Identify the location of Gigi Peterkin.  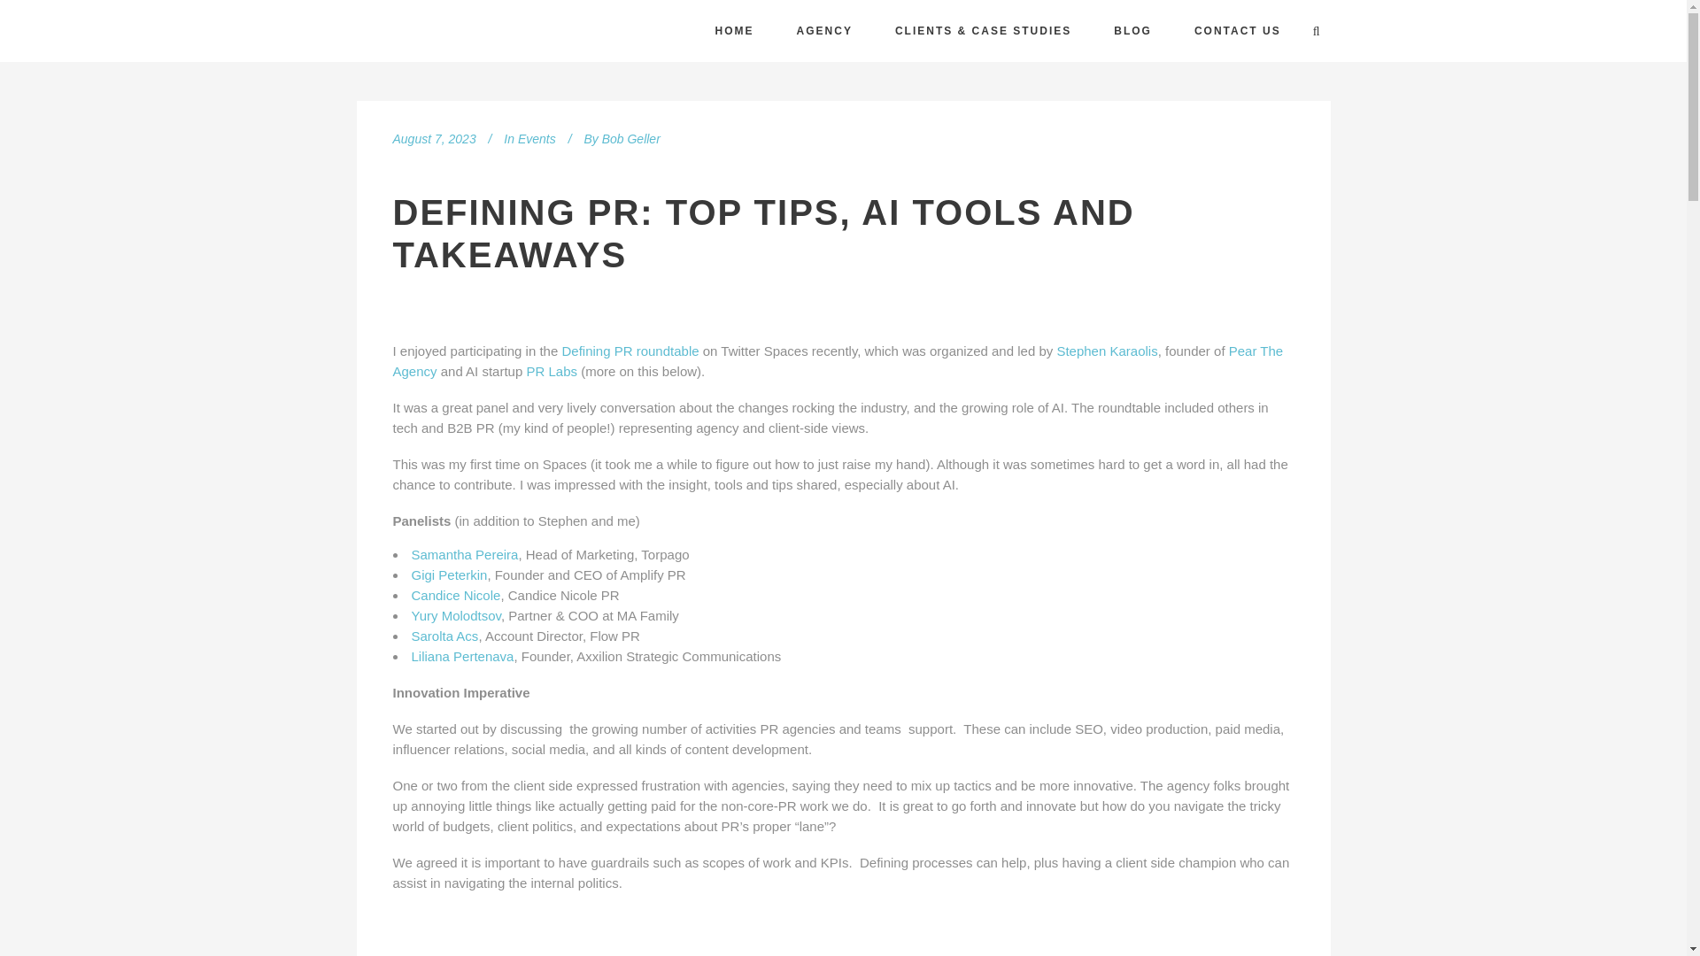
(448, 574).